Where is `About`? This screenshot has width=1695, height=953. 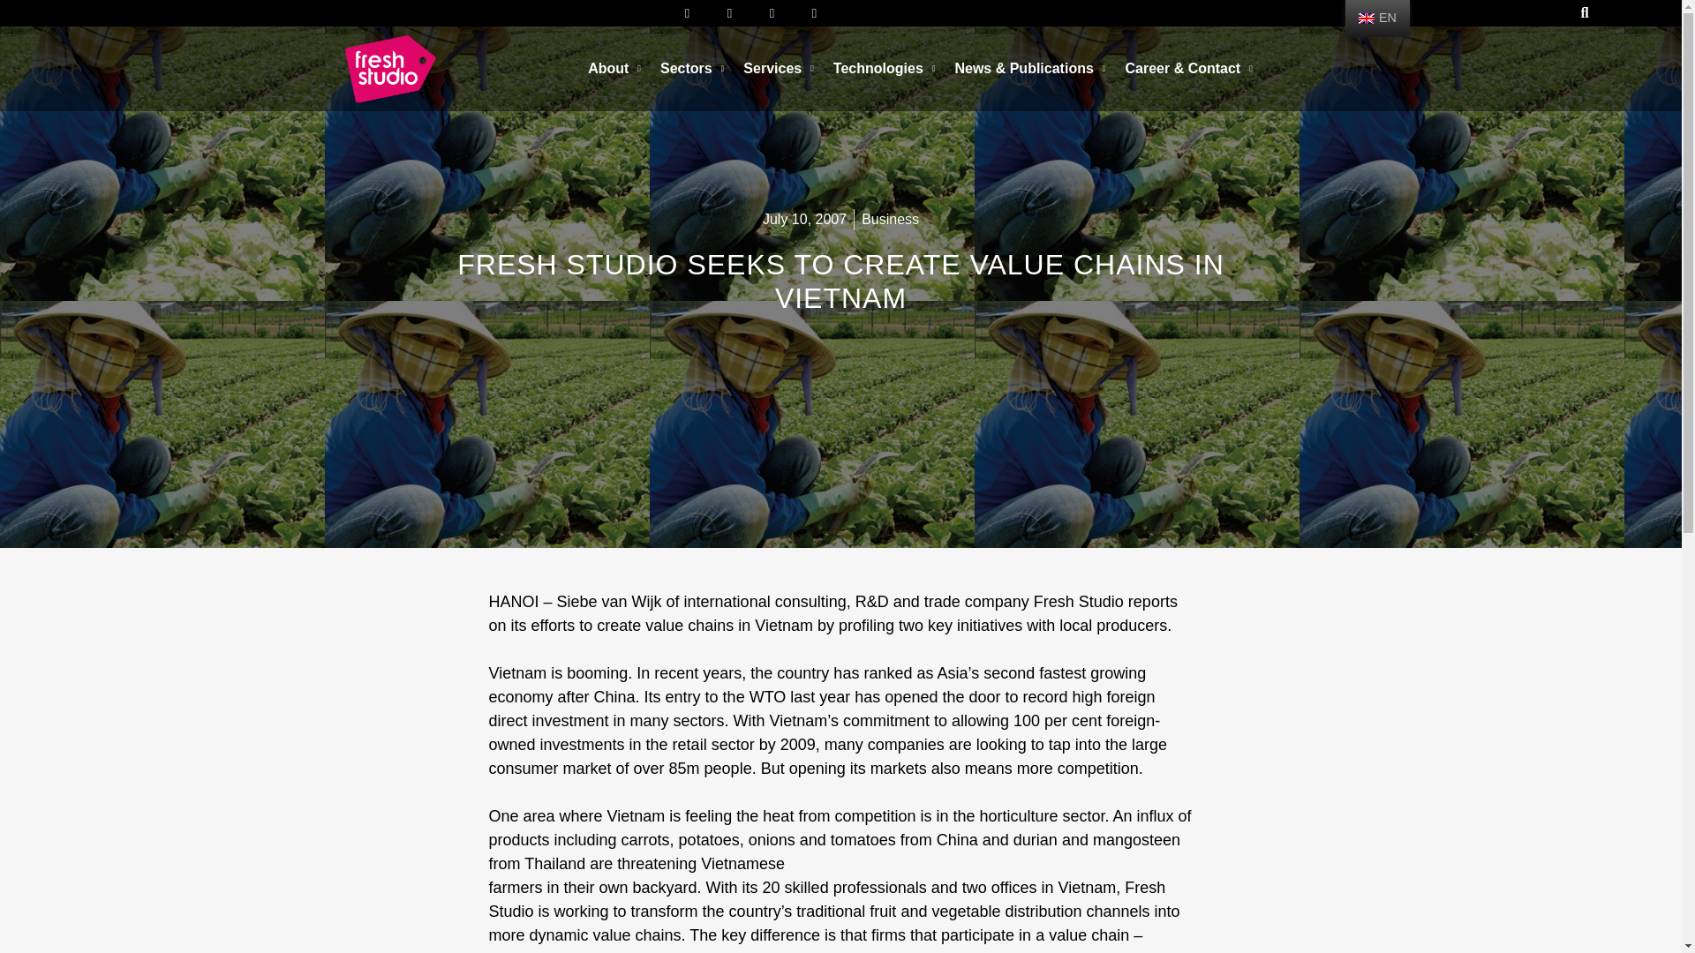
About is located at coordinates (614, 69).